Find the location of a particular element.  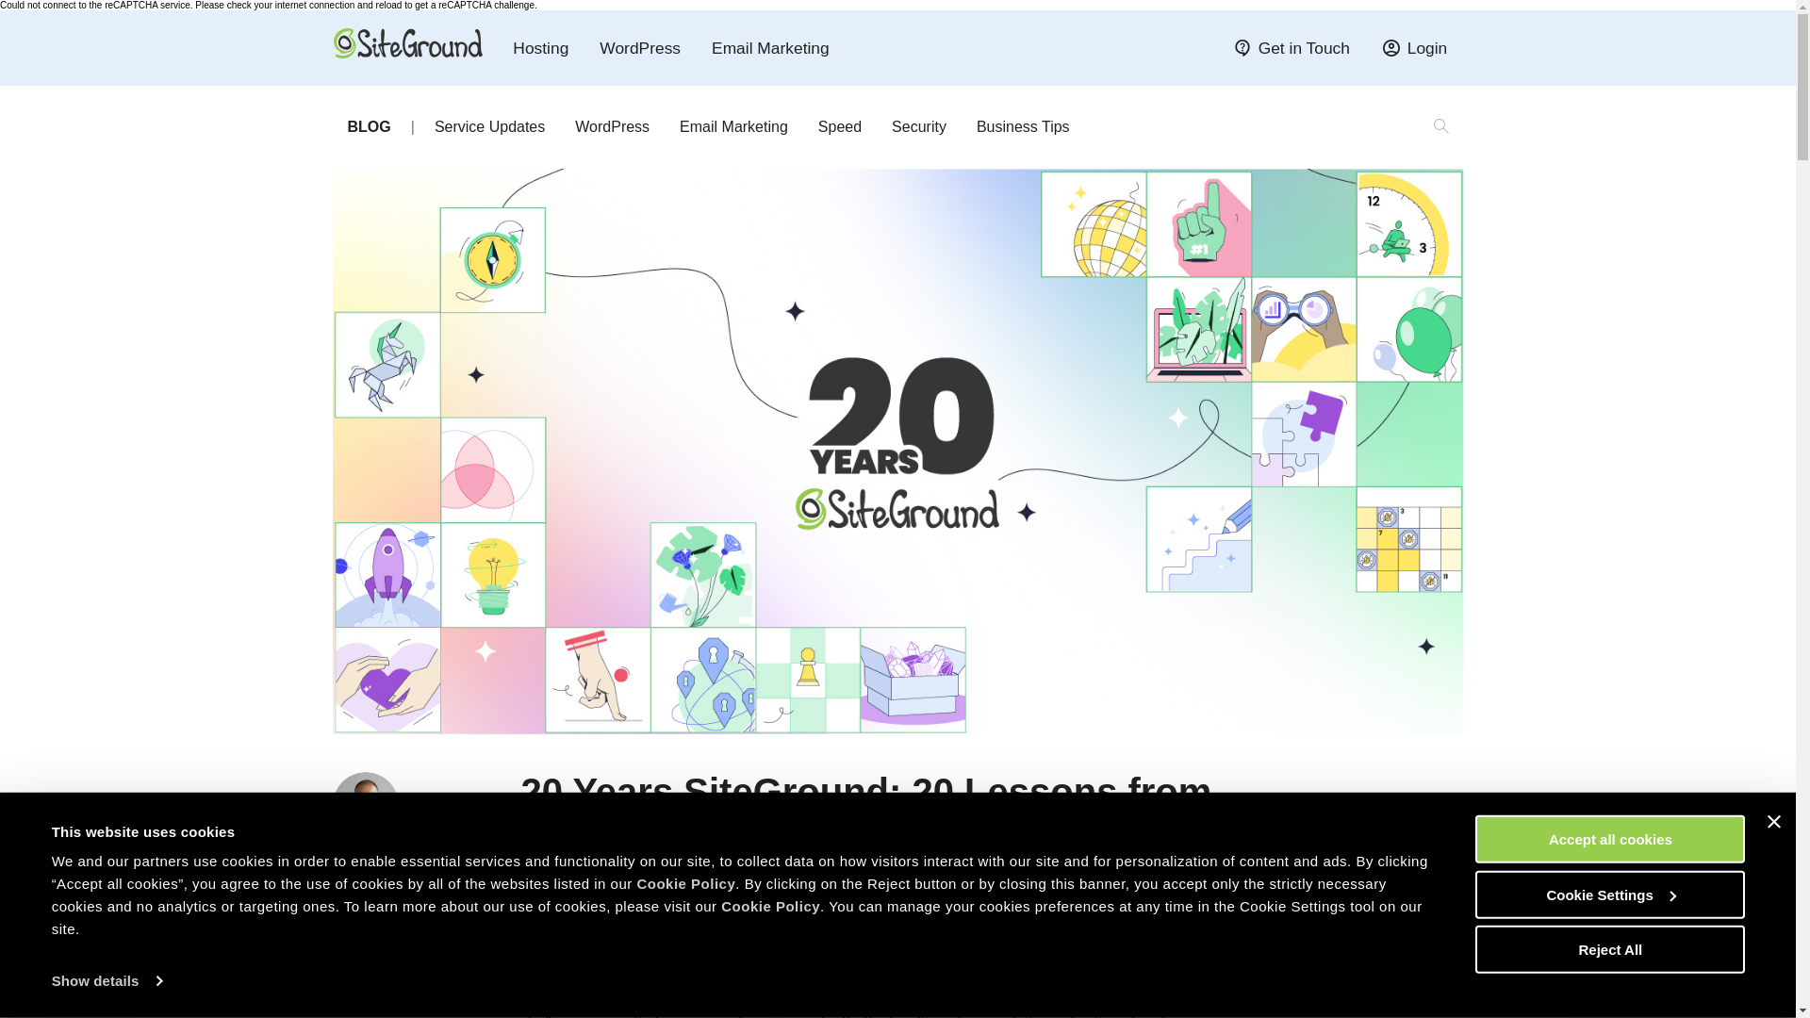

Cookies Link is located at coordinates (685, 883).